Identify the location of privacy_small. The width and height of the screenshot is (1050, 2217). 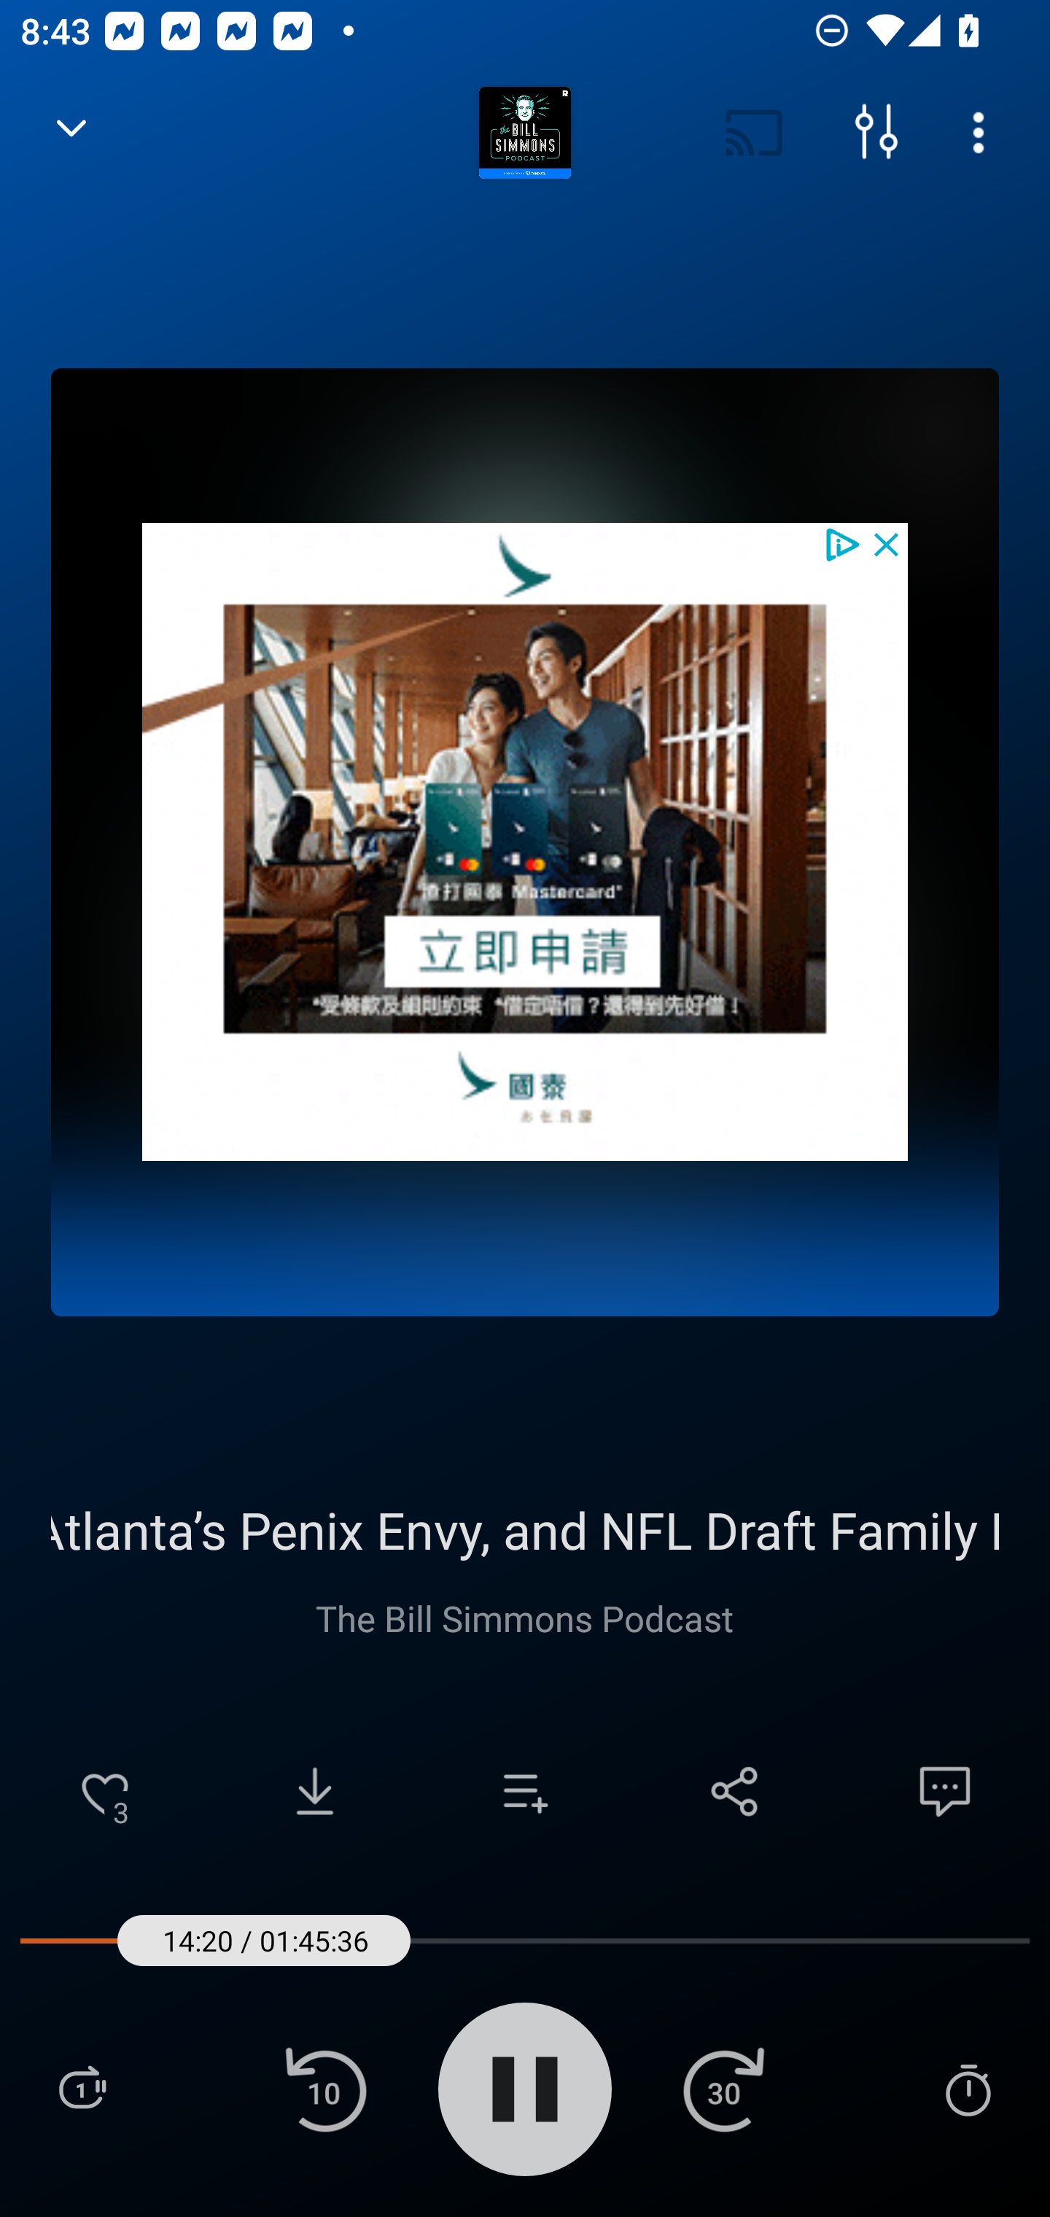
(841, 543).